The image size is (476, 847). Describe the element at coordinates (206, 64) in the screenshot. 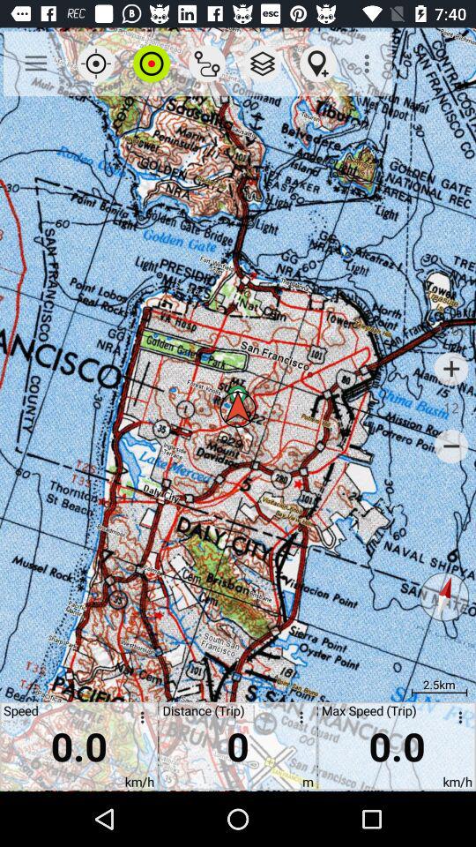

I see `click the app above distance (trip) app` at that location.